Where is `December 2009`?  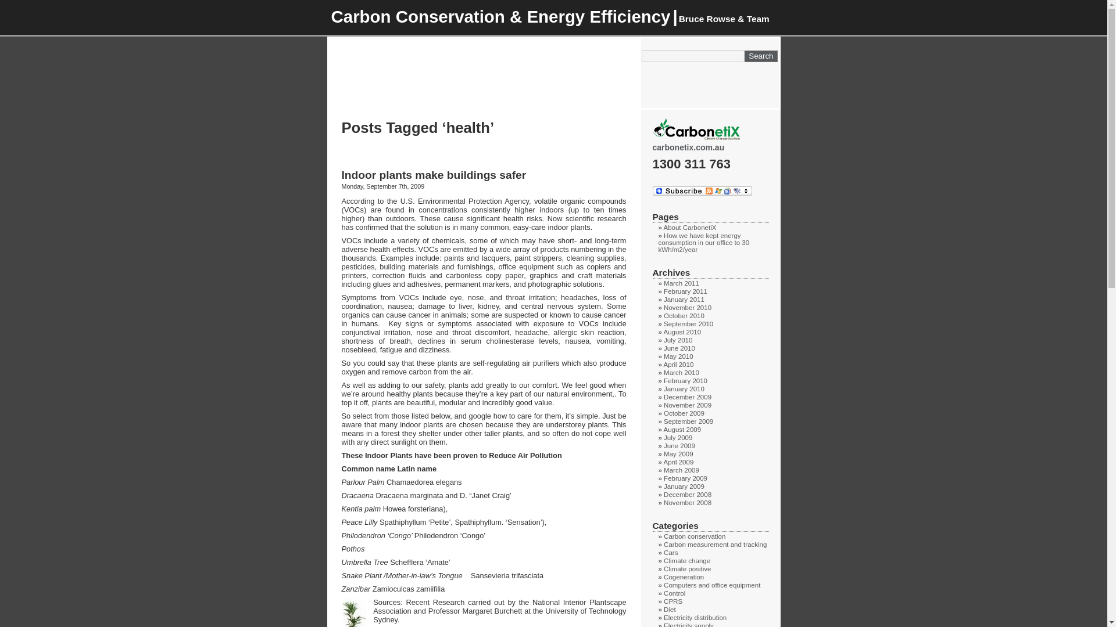
December 2009 is located at coordinates (688, 397).